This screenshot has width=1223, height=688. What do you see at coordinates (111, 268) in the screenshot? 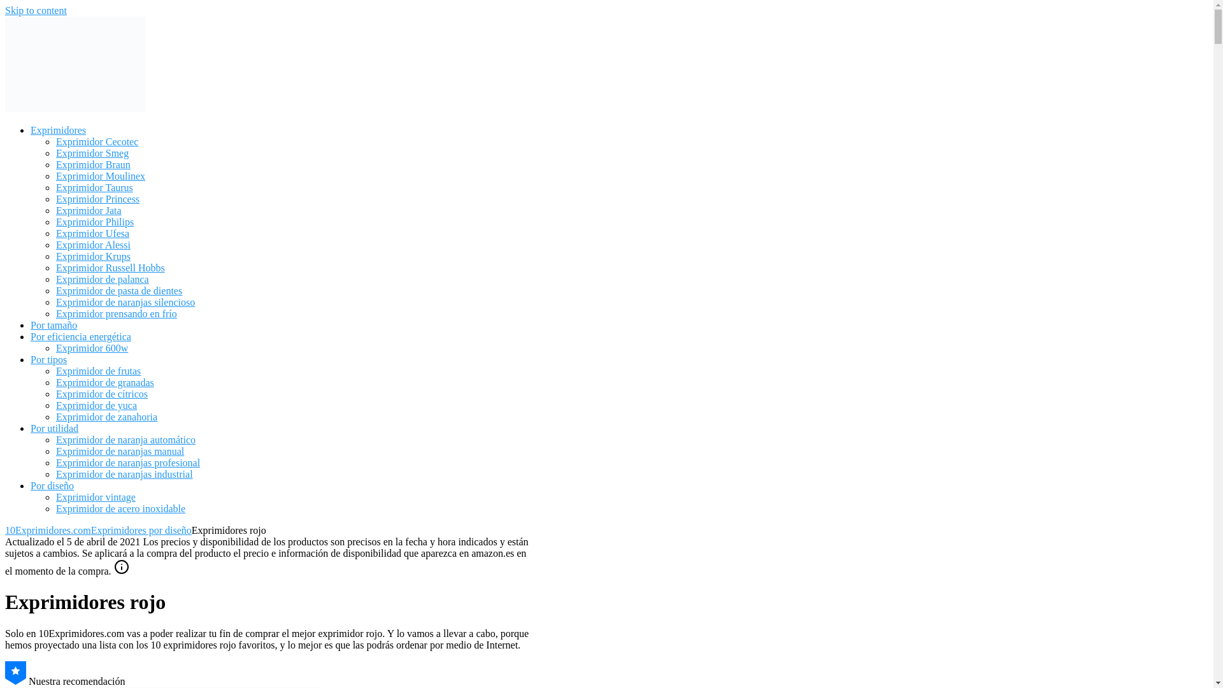
I see `Exprimidor Russell Hobbs` at bounding box center [111, 268].